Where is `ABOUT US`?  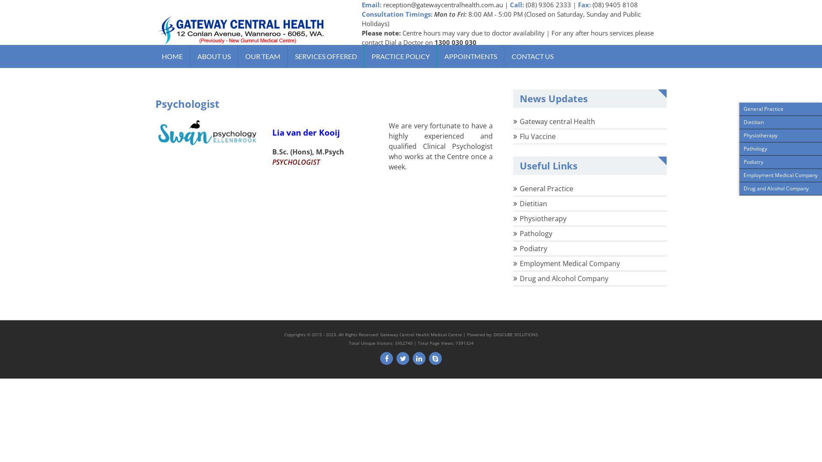
ABOUT US is located at coordinates (214, 56).